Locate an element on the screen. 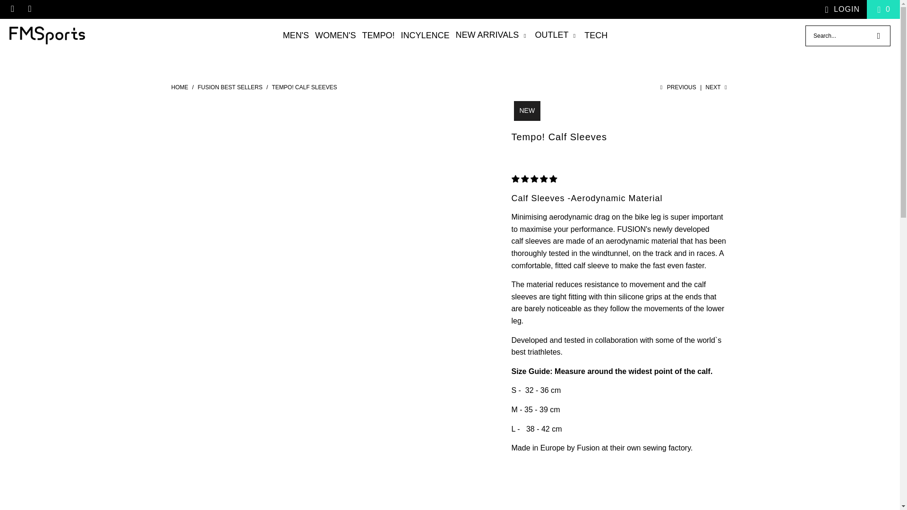 The image size is (907, 510). FM Sports is located at coordinates (47, 36).